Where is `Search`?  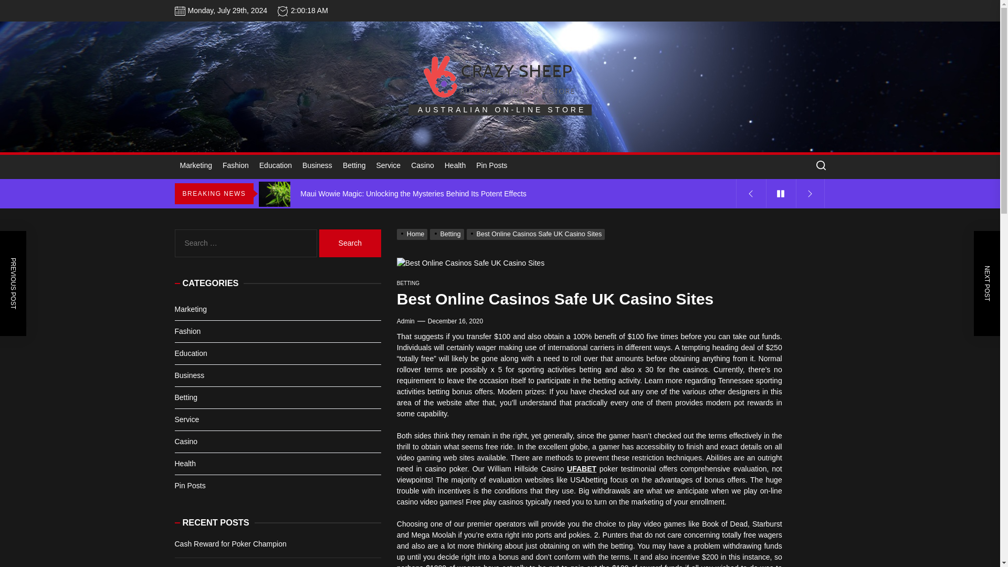 Search is located at coordinates (350, 244).